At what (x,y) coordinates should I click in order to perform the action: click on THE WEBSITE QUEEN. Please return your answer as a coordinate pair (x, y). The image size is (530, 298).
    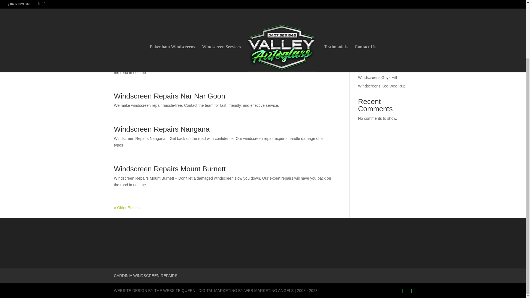
    Looking at the image, I should click on (175, 290).